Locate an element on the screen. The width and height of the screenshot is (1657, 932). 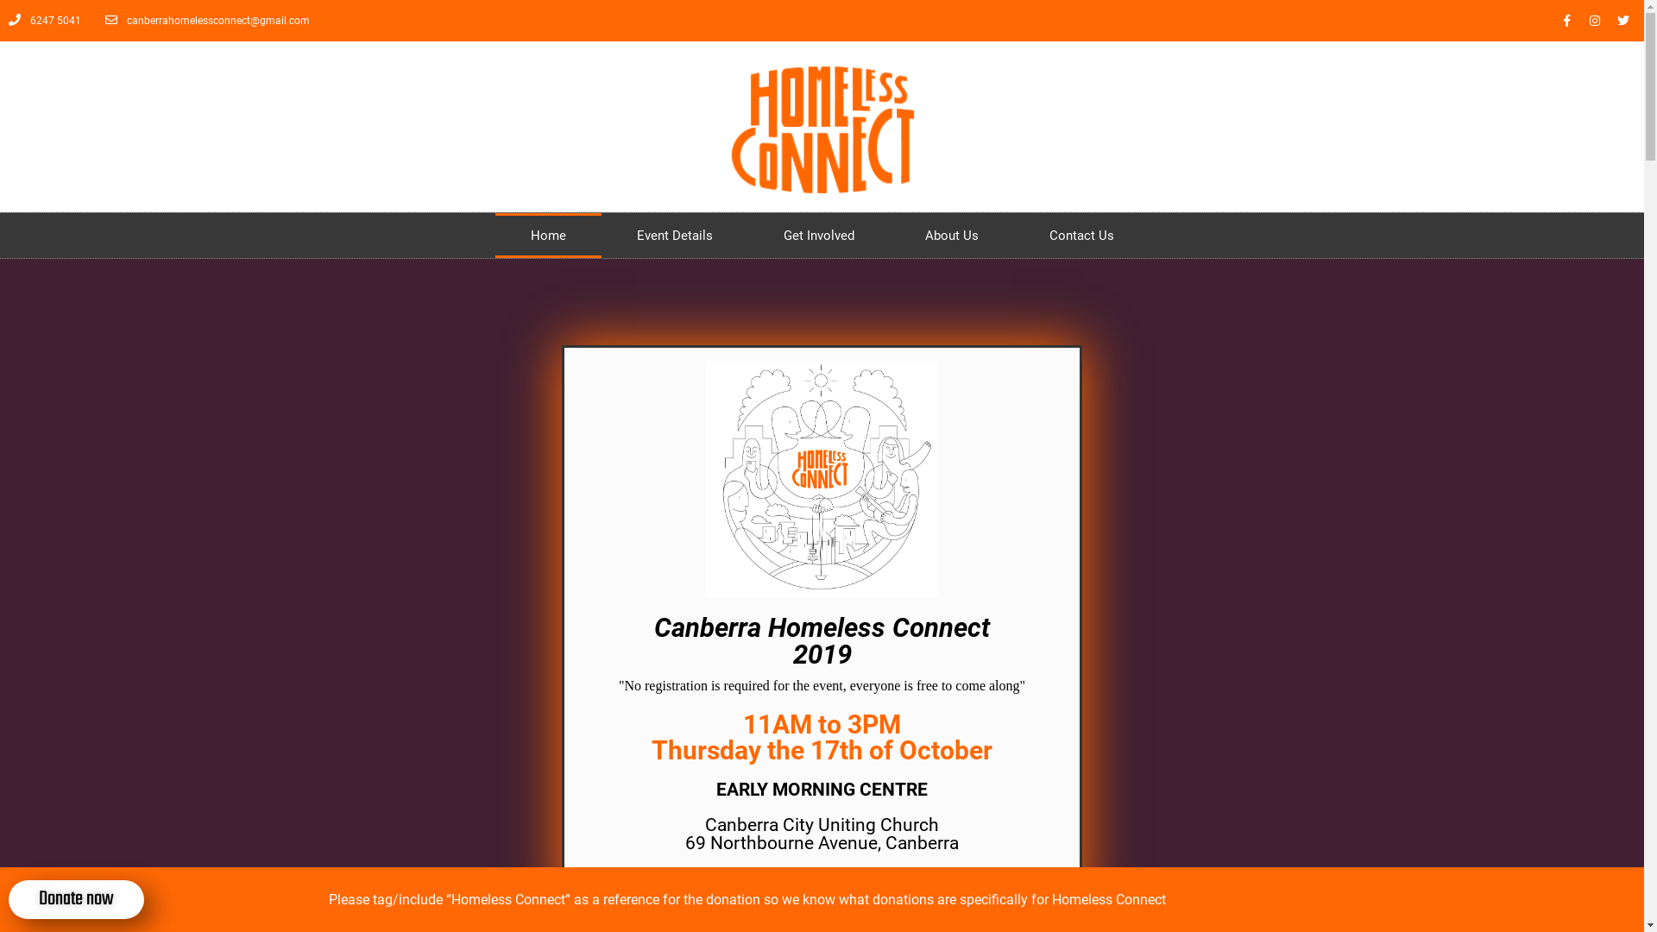
Get Involved is located at coordinates (818, 236).